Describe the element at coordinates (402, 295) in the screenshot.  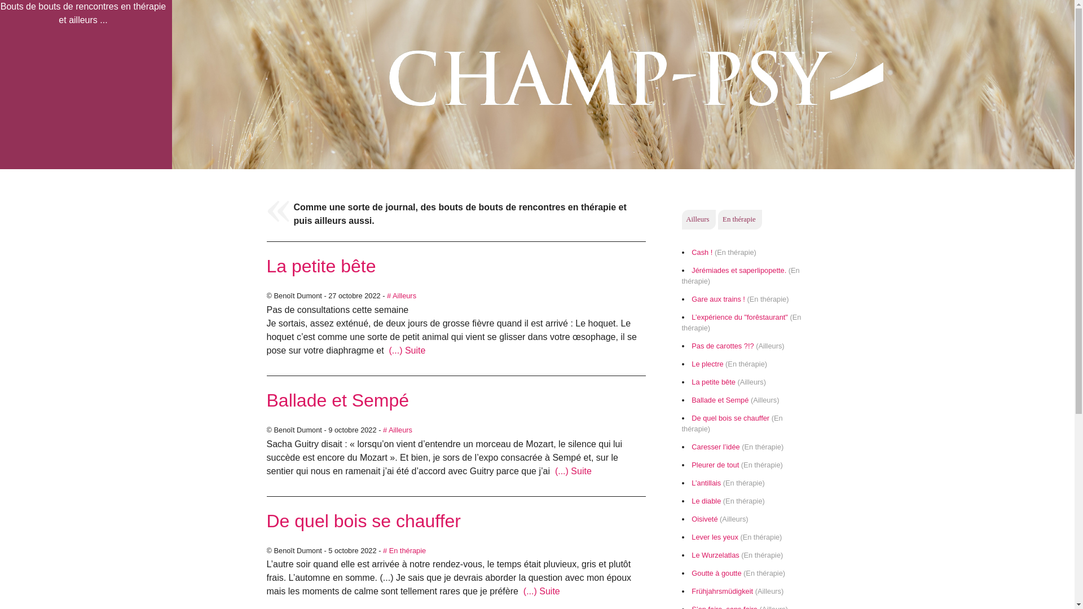
I see `# Ailleurs` at that location.